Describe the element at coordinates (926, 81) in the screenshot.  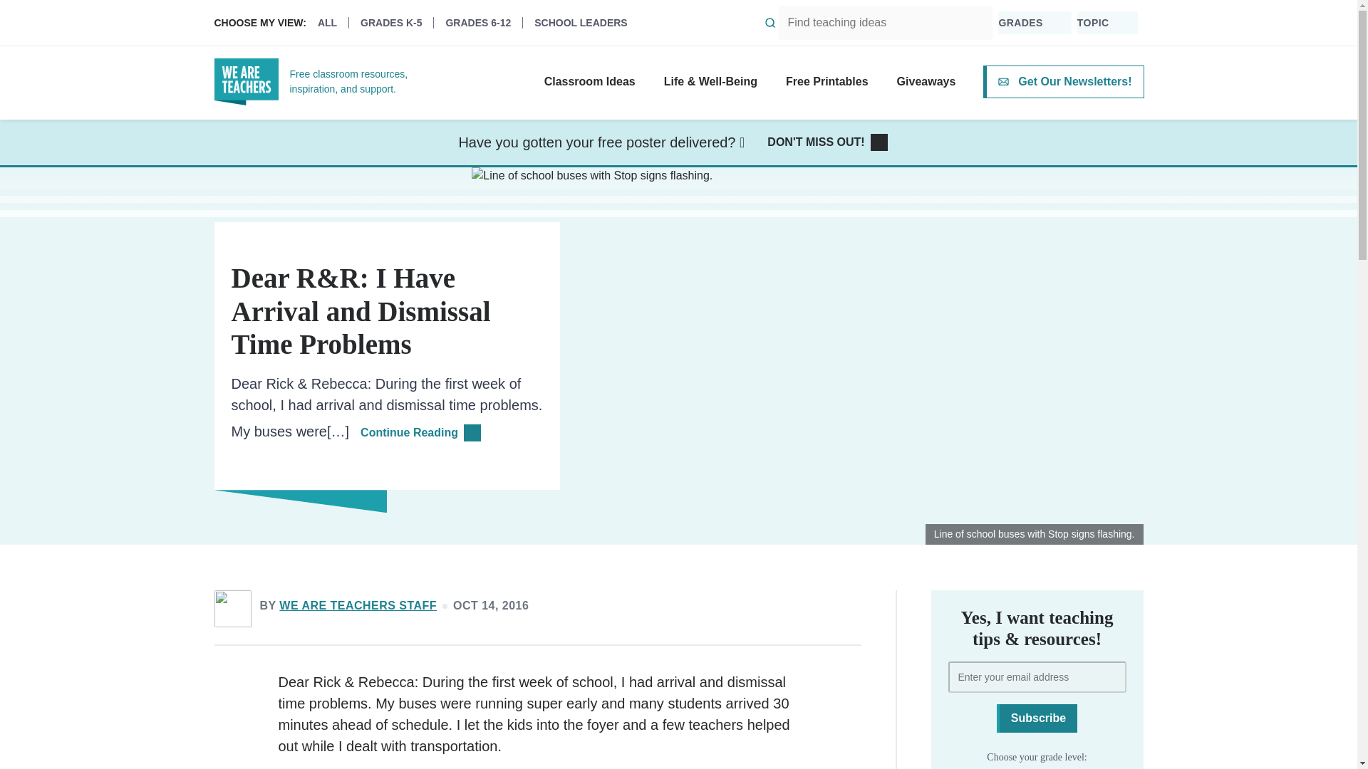
I see `Giveaways` at that location.